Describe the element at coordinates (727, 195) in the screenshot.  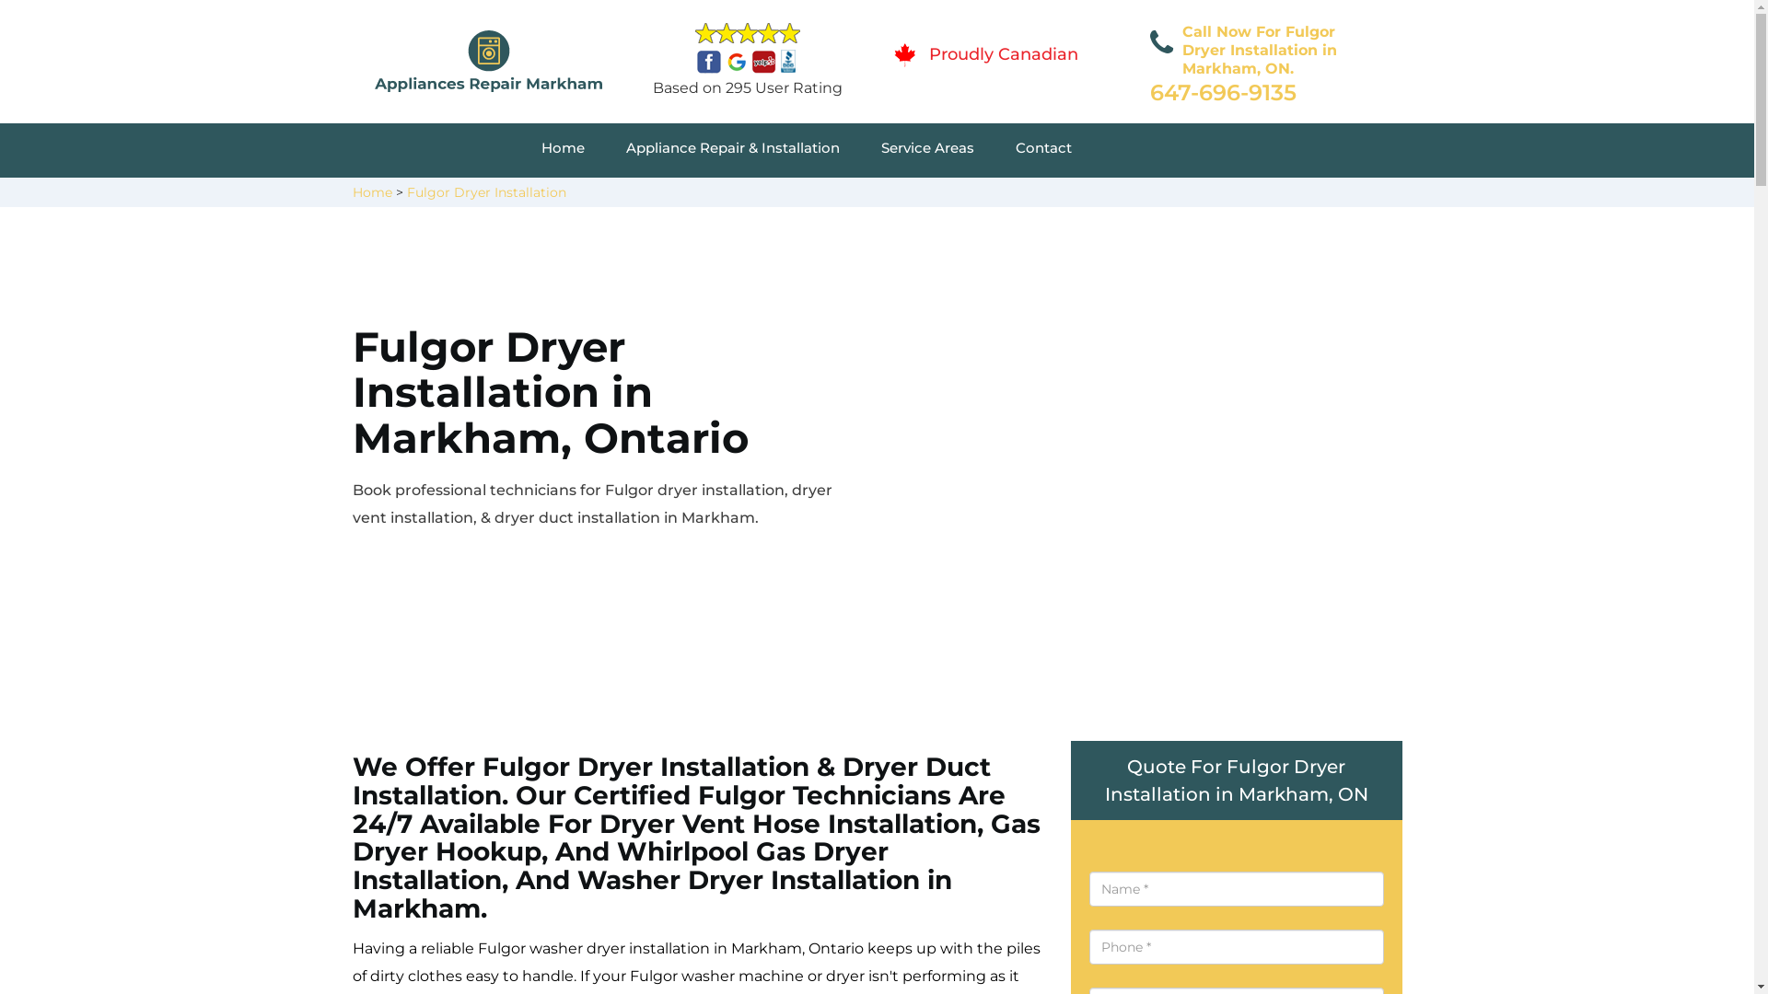
I see `Oven Elements Replacement` at that location.